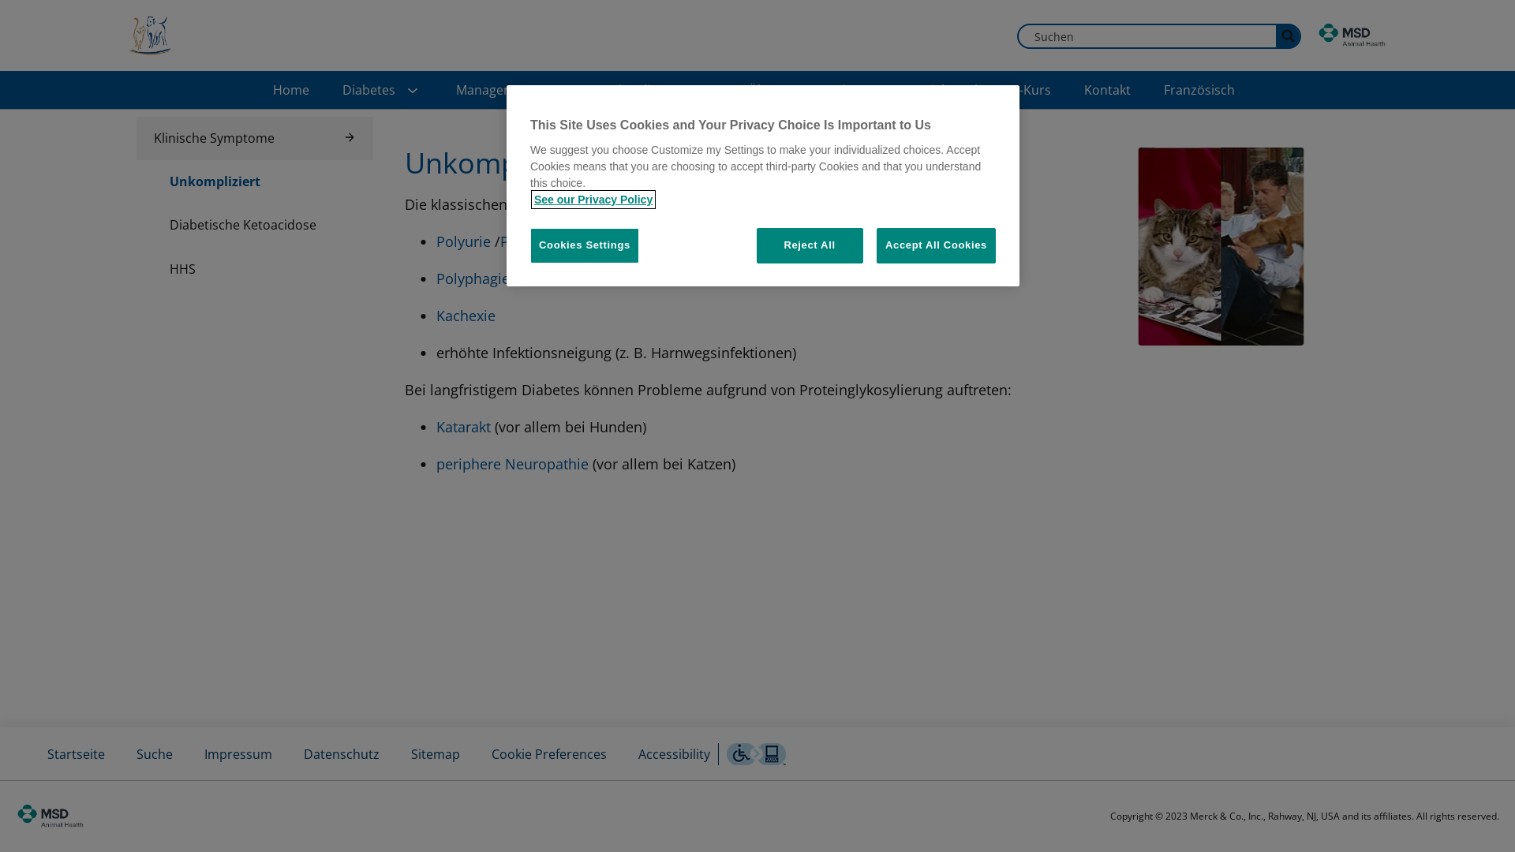  I want to click on Sitemap, so click(436, 754).